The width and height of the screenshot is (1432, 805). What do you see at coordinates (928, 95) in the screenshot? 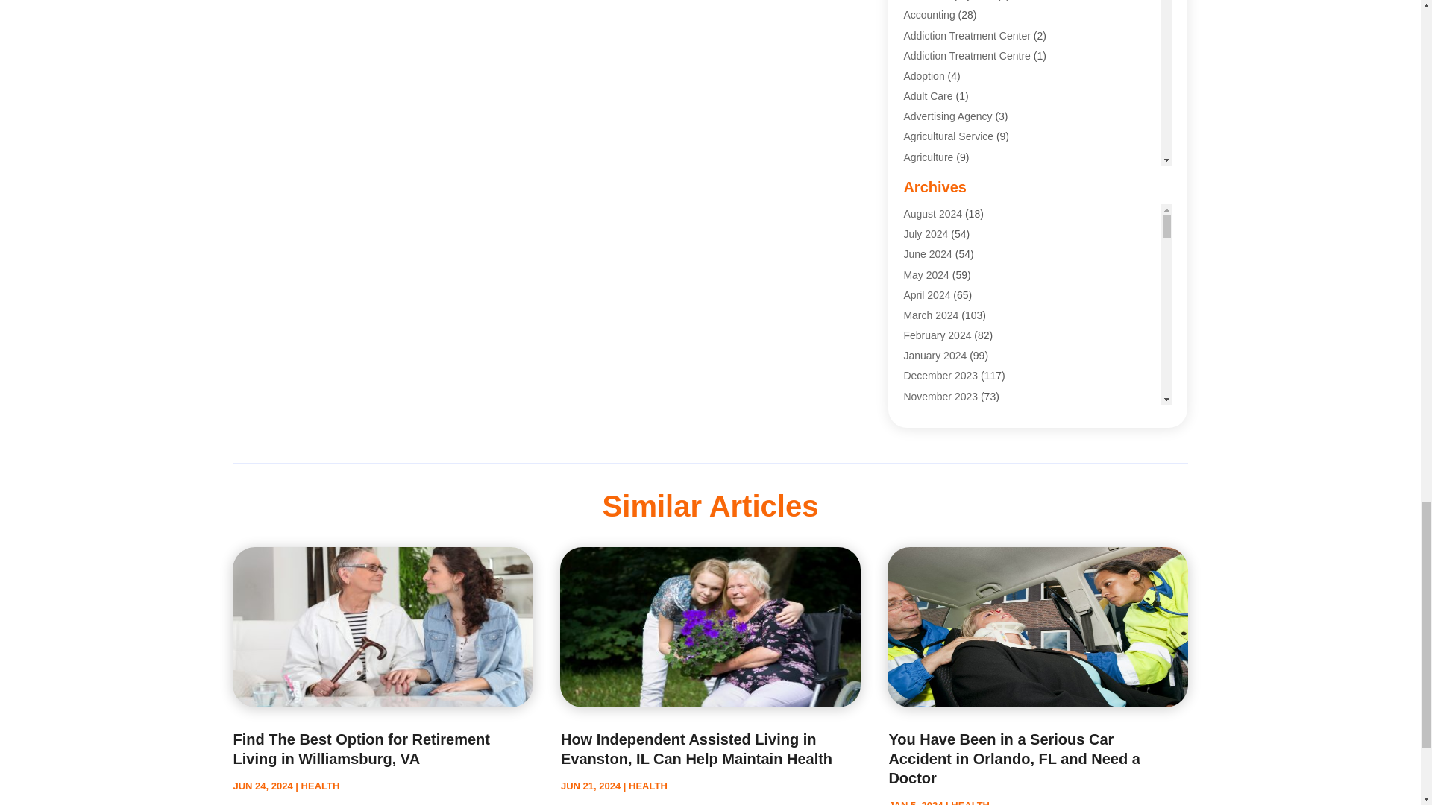
I see `Adult Care` at bounding box center [928, 95].